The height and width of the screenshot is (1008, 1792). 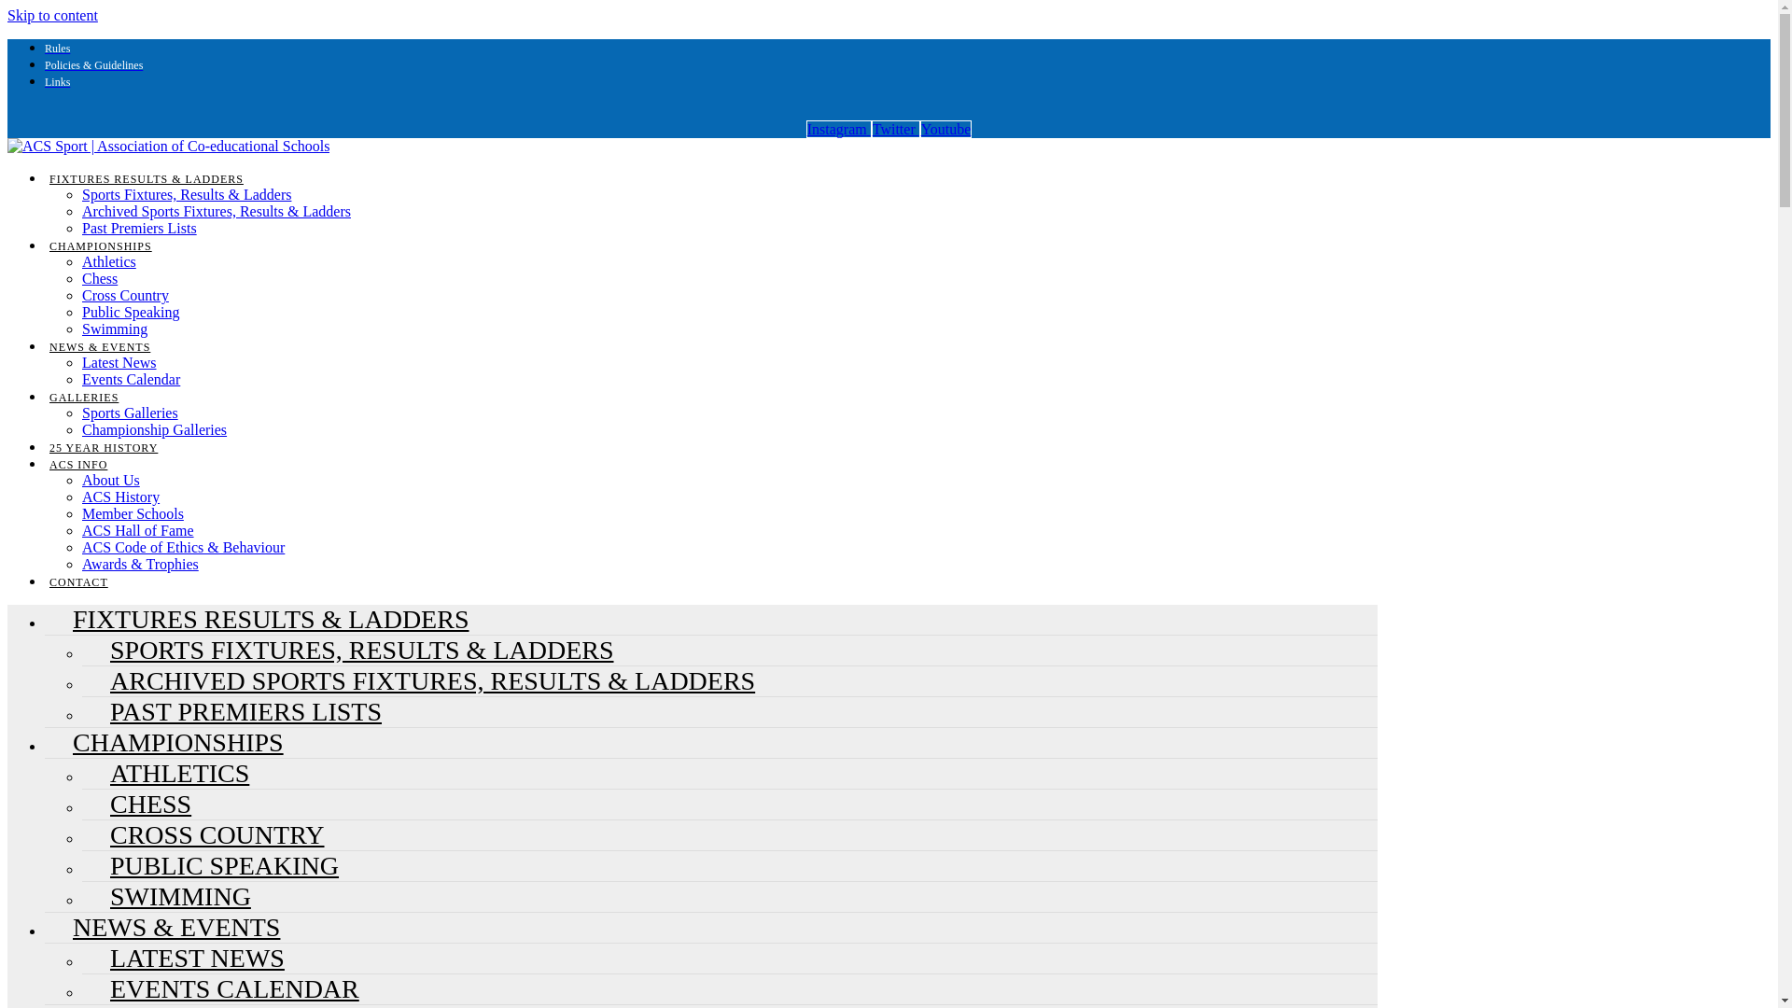 What do you see at coordinates (58, 82) in the screenshot?
I see `Links` at bounding box center [58, 82].